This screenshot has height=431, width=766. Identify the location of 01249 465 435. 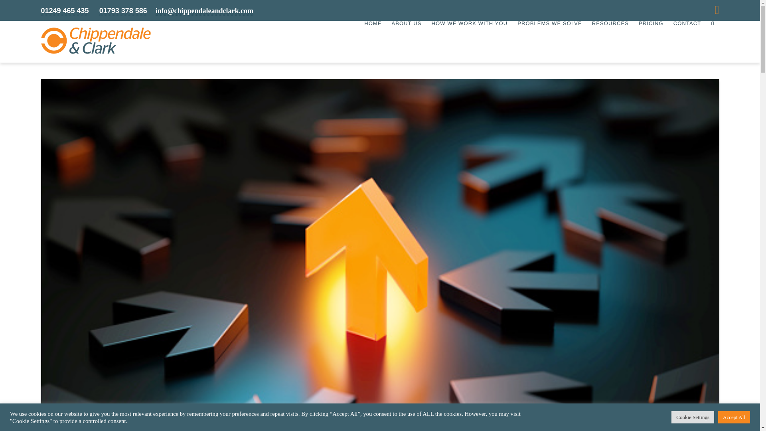
(65, 11).